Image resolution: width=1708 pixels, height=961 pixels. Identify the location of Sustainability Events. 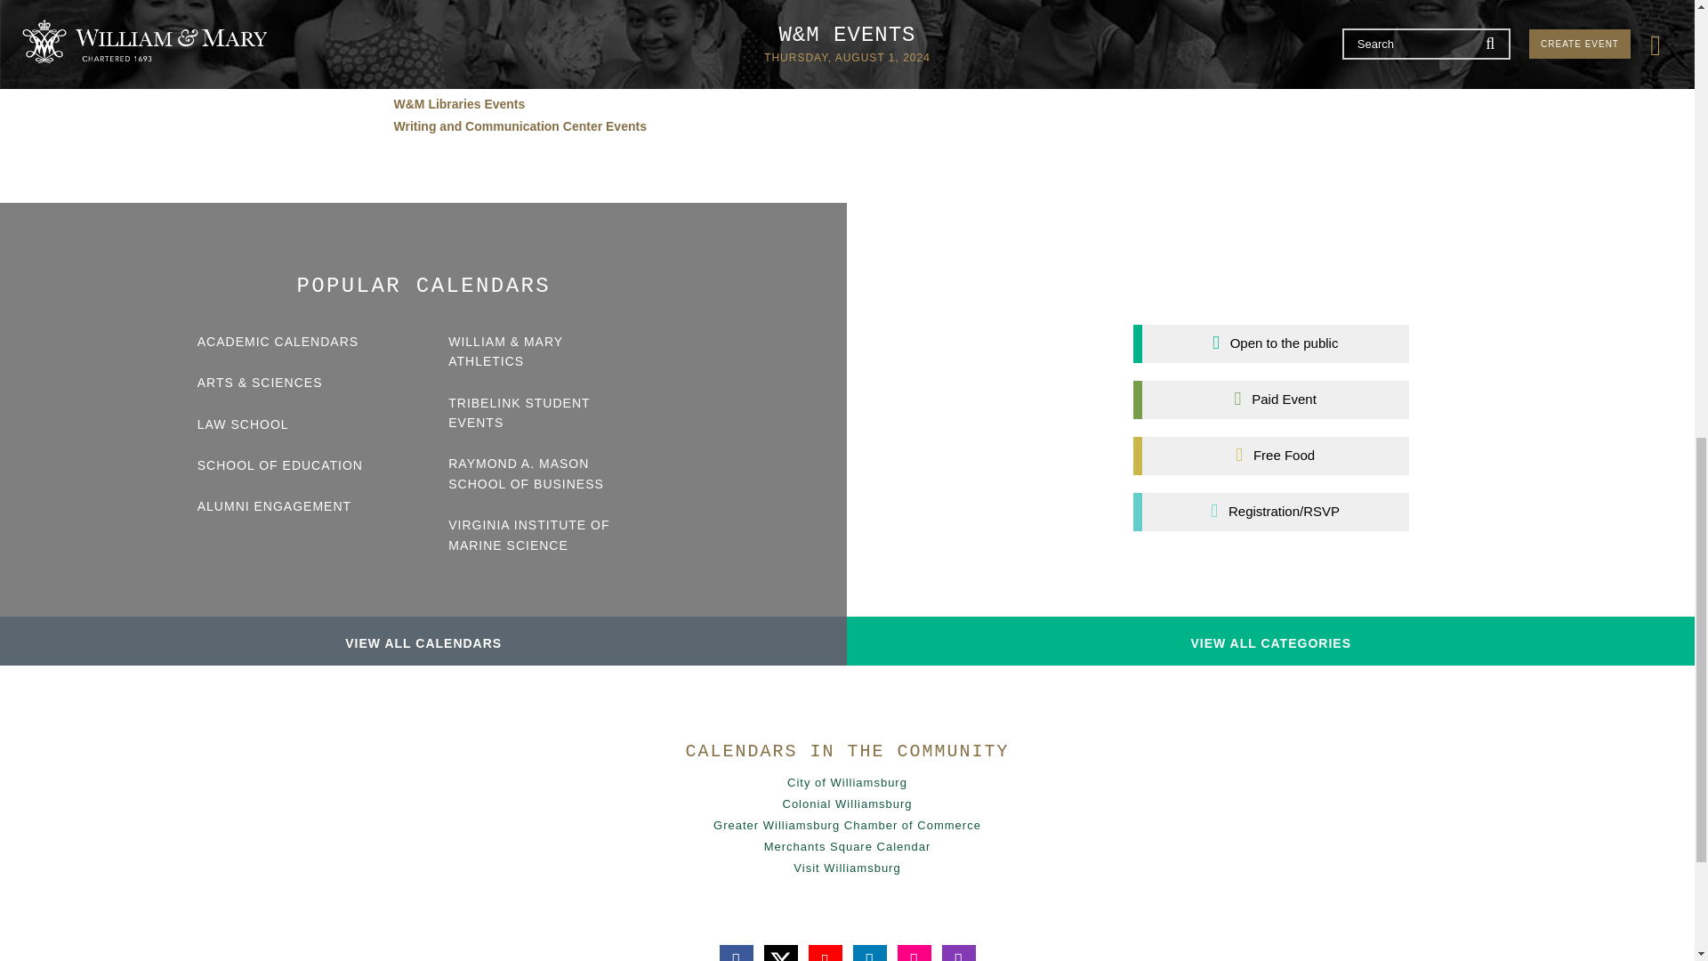
(455, 82).